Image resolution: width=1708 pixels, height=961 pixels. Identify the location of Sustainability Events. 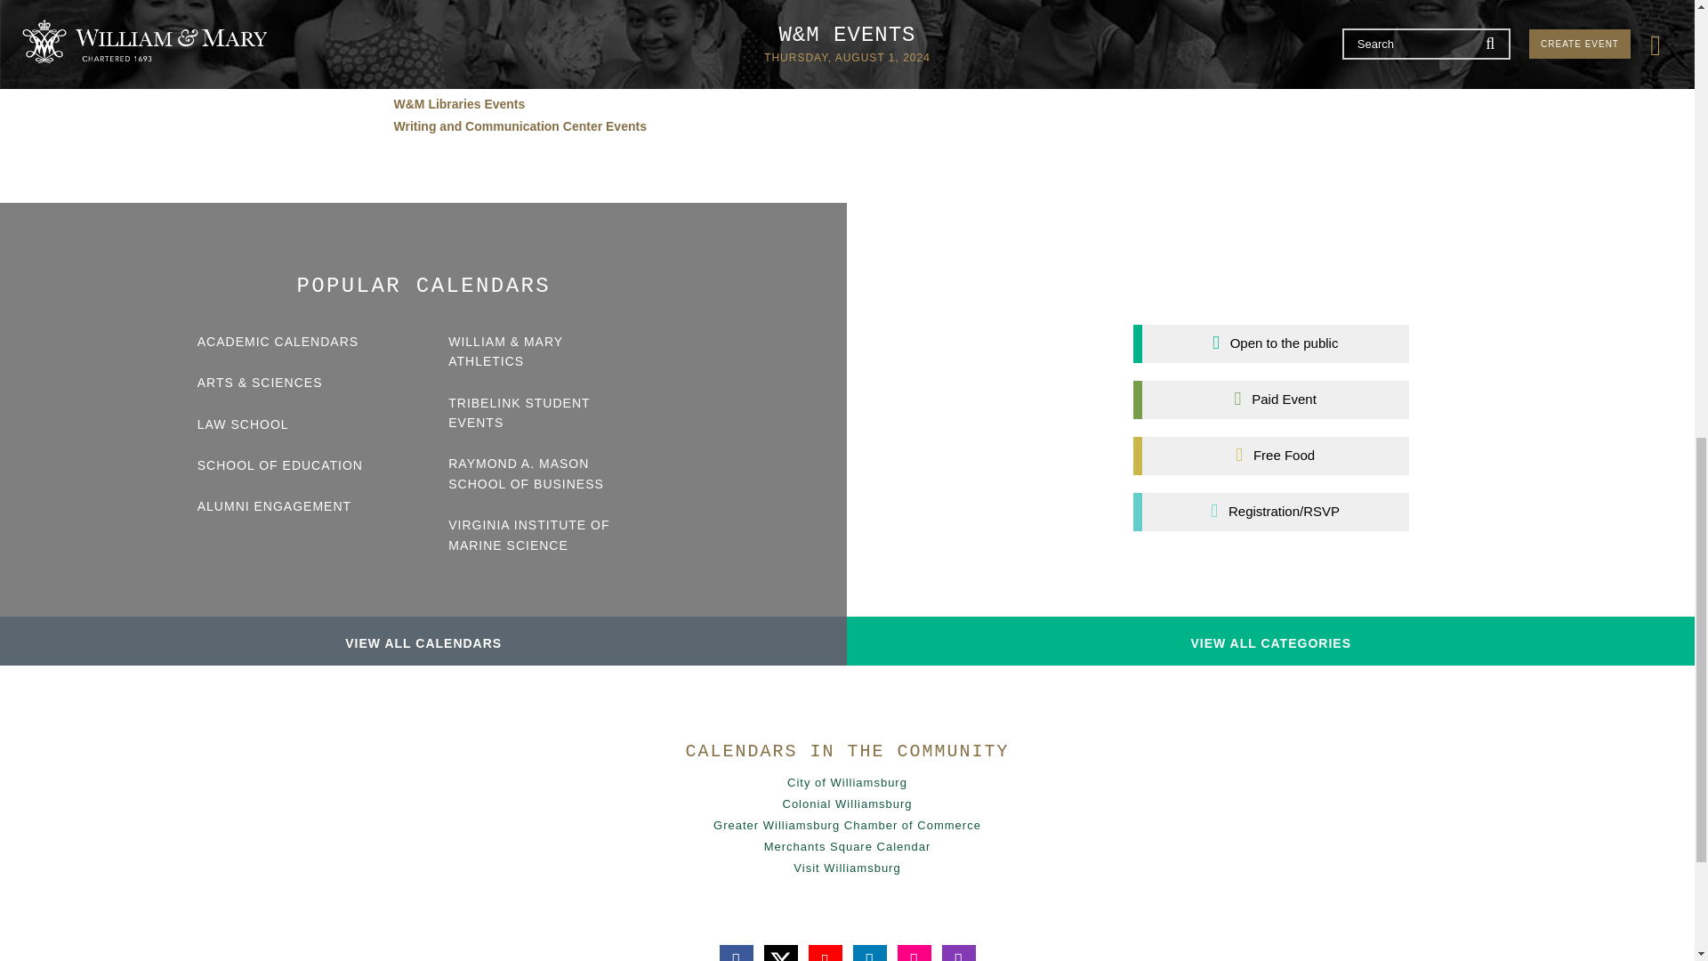
(455, 82).